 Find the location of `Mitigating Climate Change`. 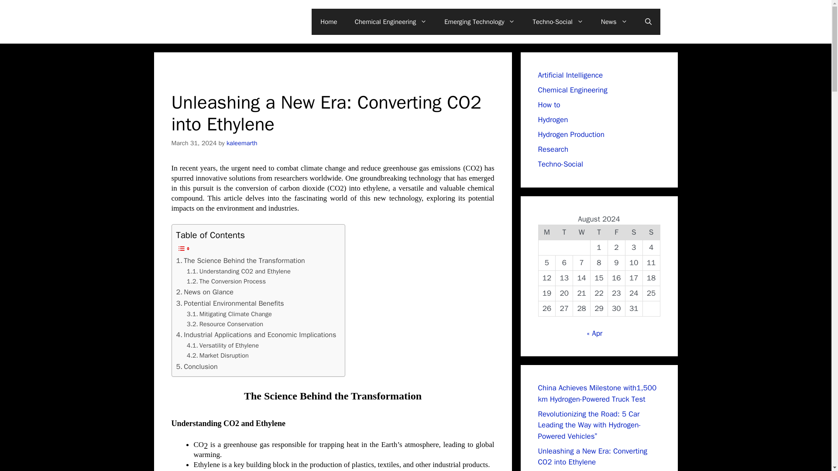

Mitigating Climate Change is located at coordinates (229, 314).